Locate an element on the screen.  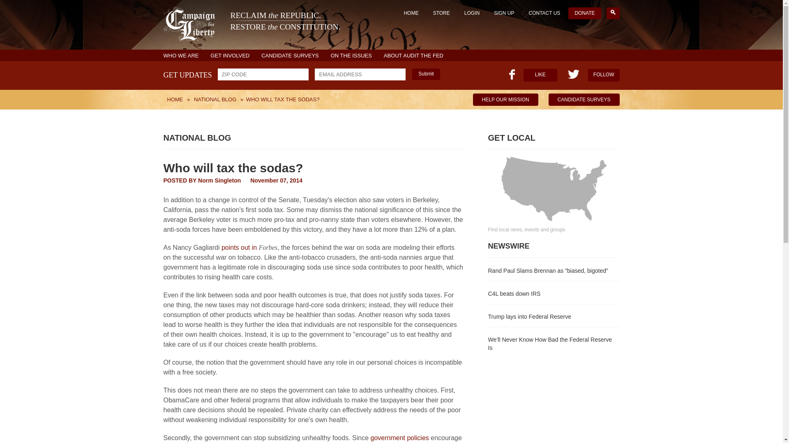
ON THE ISSUES is located at coordinates (351, 55).